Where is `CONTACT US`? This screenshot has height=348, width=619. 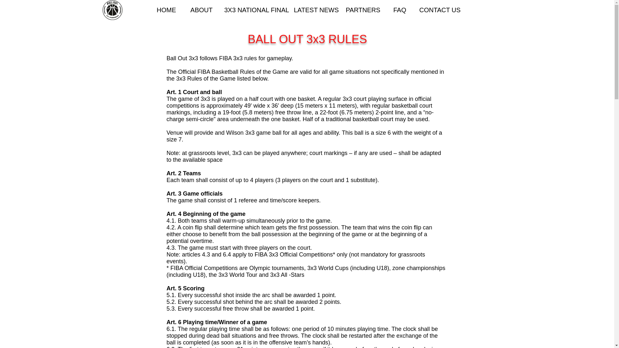
CONTACT US is located at coordinates (439, 10).